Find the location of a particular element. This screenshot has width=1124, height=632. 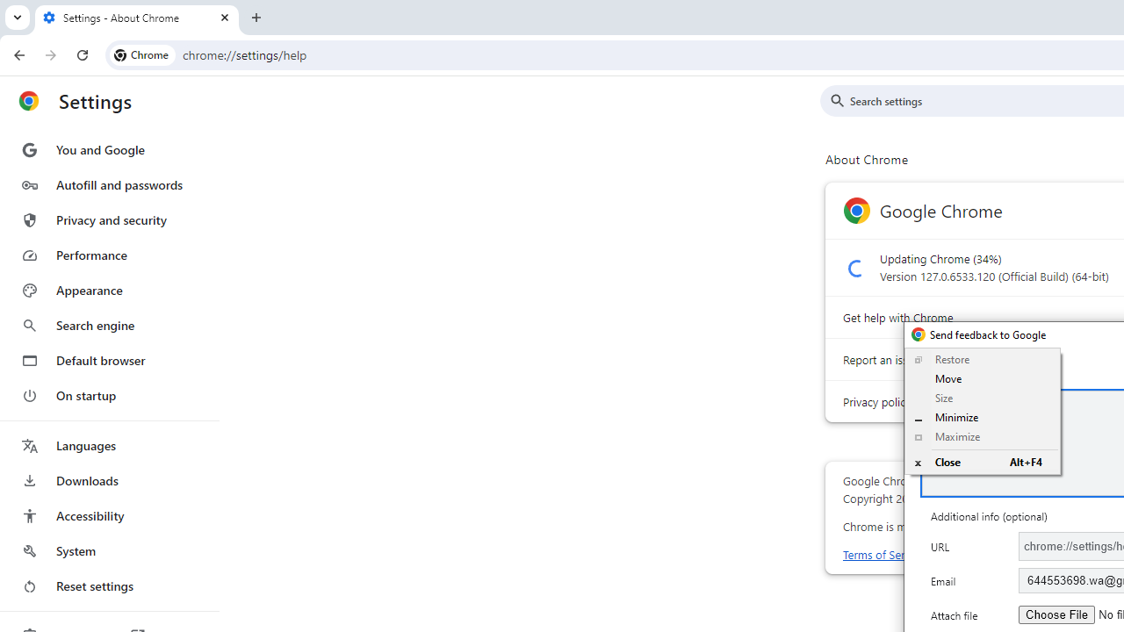

Privacy and security is located at coordinates (109, 219).